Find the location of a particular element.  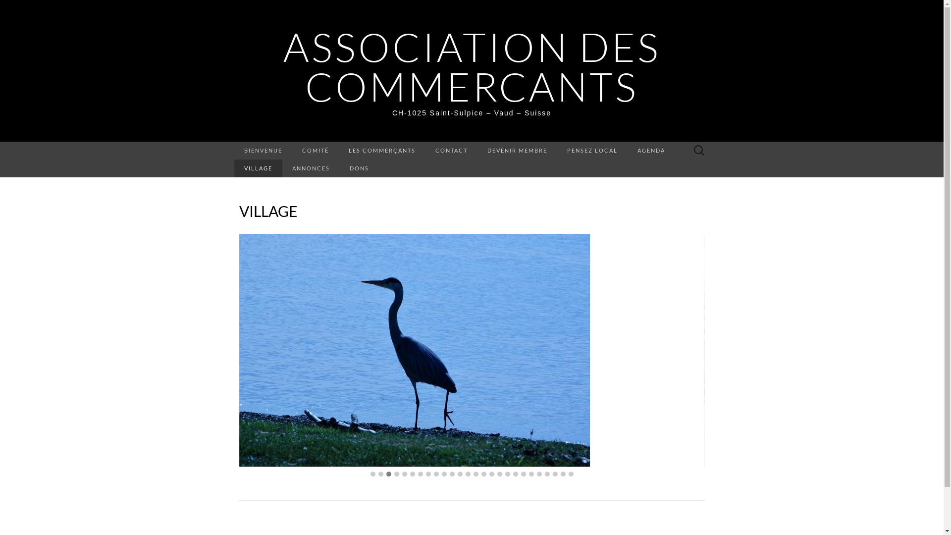

DONS is located at coordinates (360, 168).